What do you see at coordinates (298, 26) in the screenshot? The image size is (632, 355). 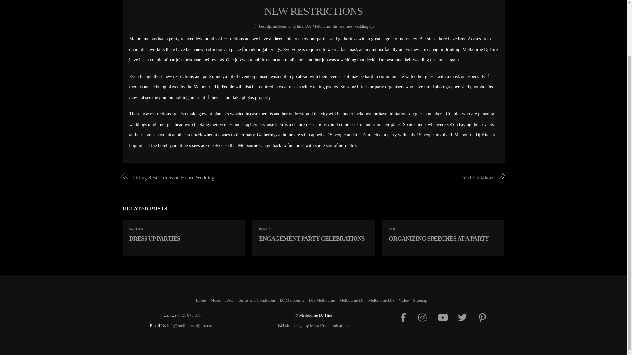 I see `dj hire` at bounding box center [298, 26].